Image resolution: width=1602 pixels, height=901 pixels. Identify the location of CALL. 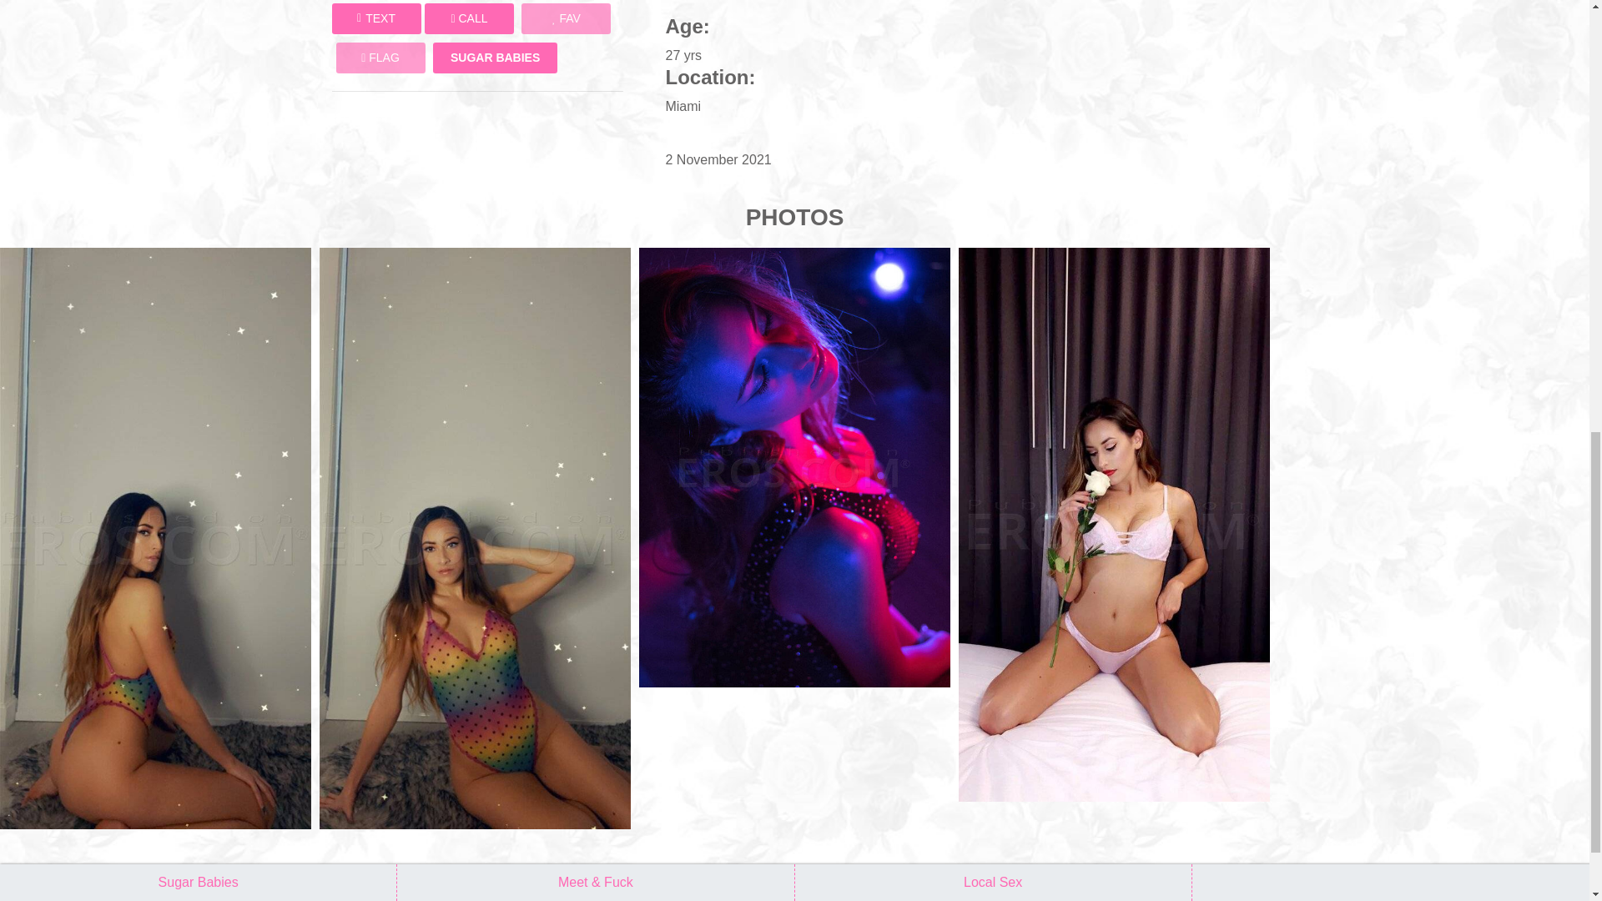
(469, 18).